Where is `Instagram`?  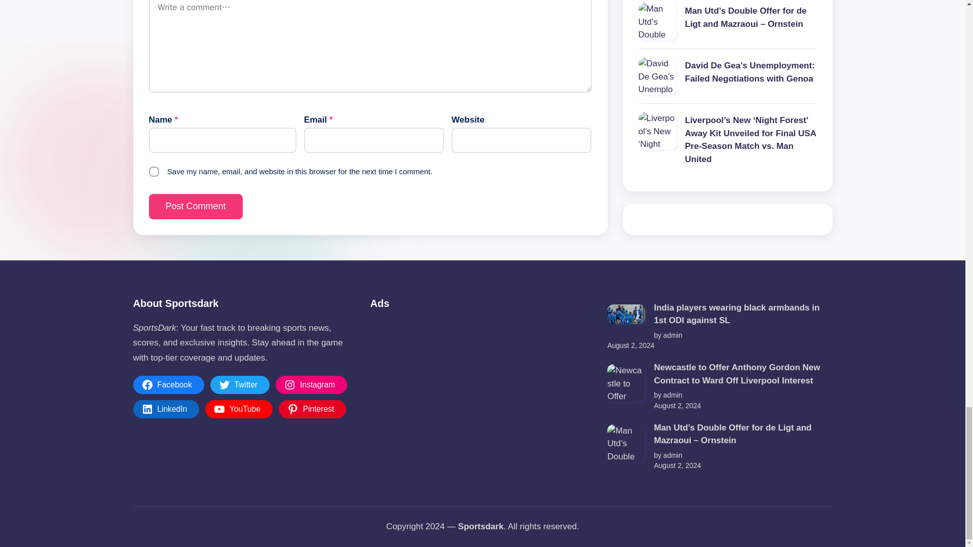
Instagram is located at coordinates (311, 384).